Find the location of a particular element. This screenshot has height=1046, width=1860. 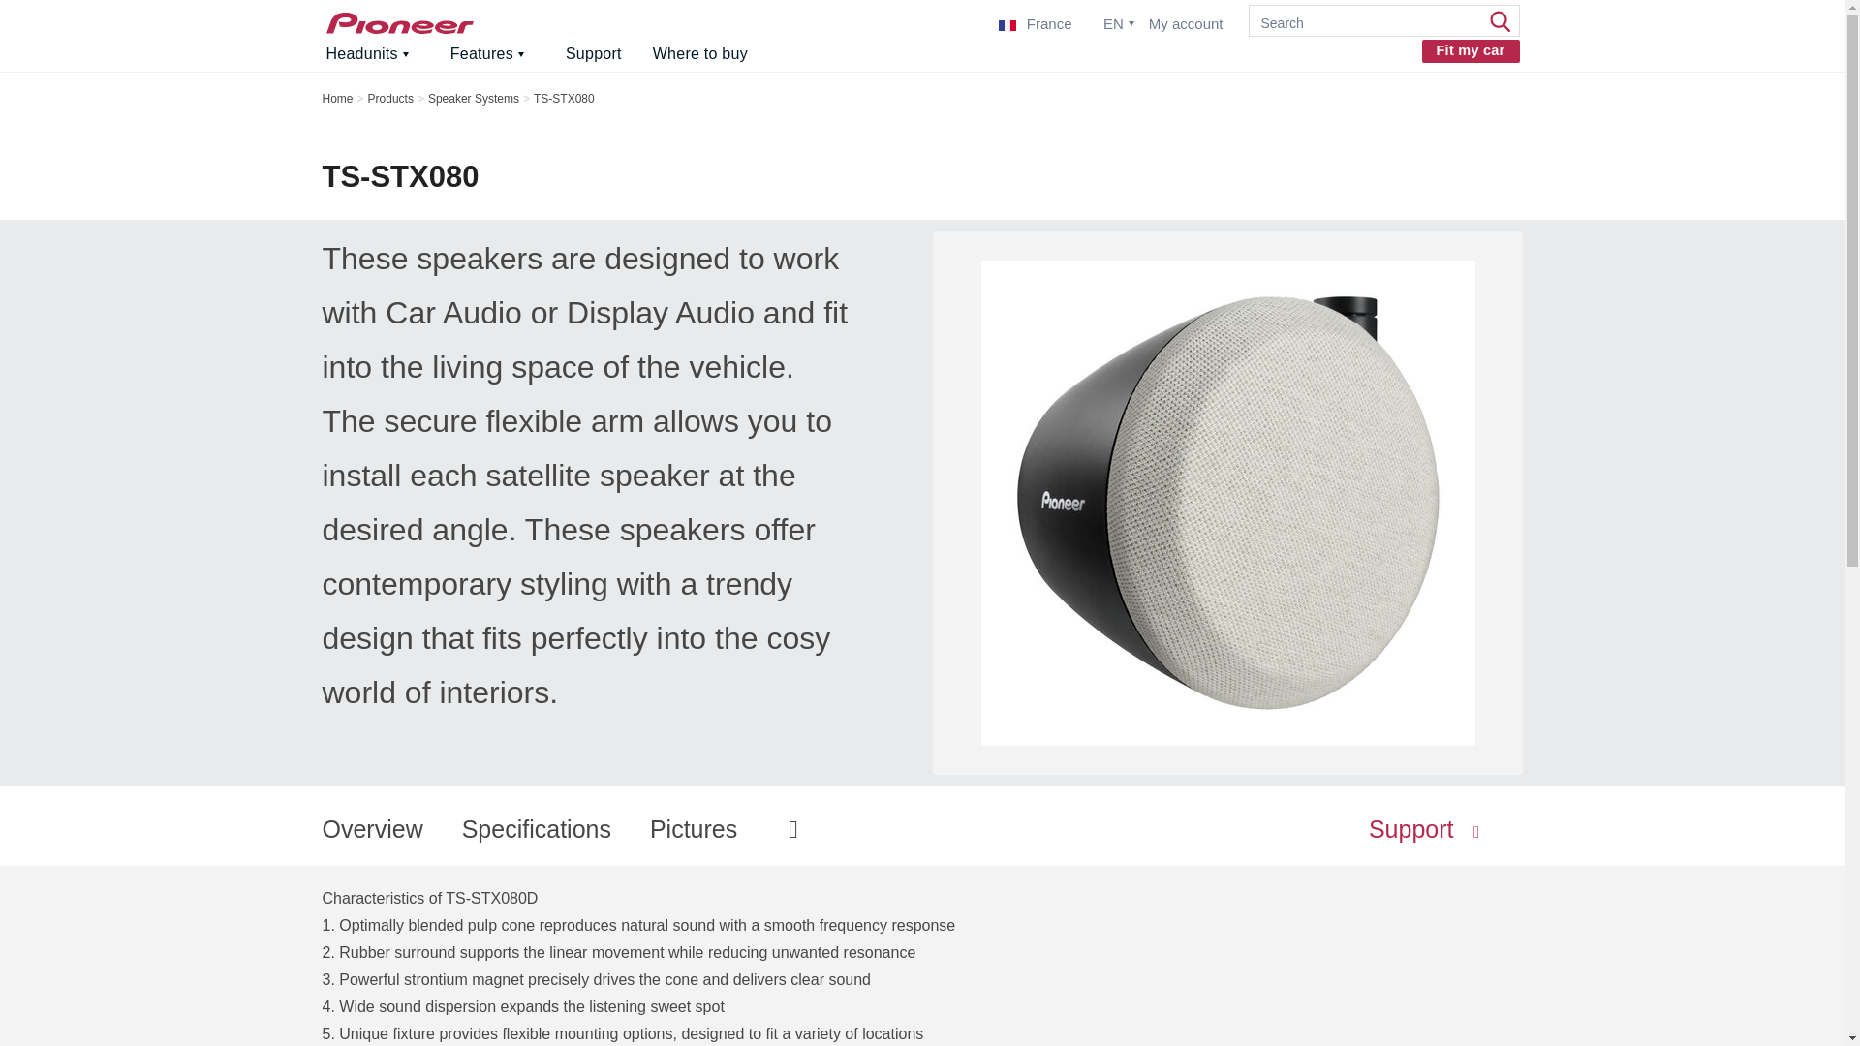

Log in is located at coordinates (962, 200).